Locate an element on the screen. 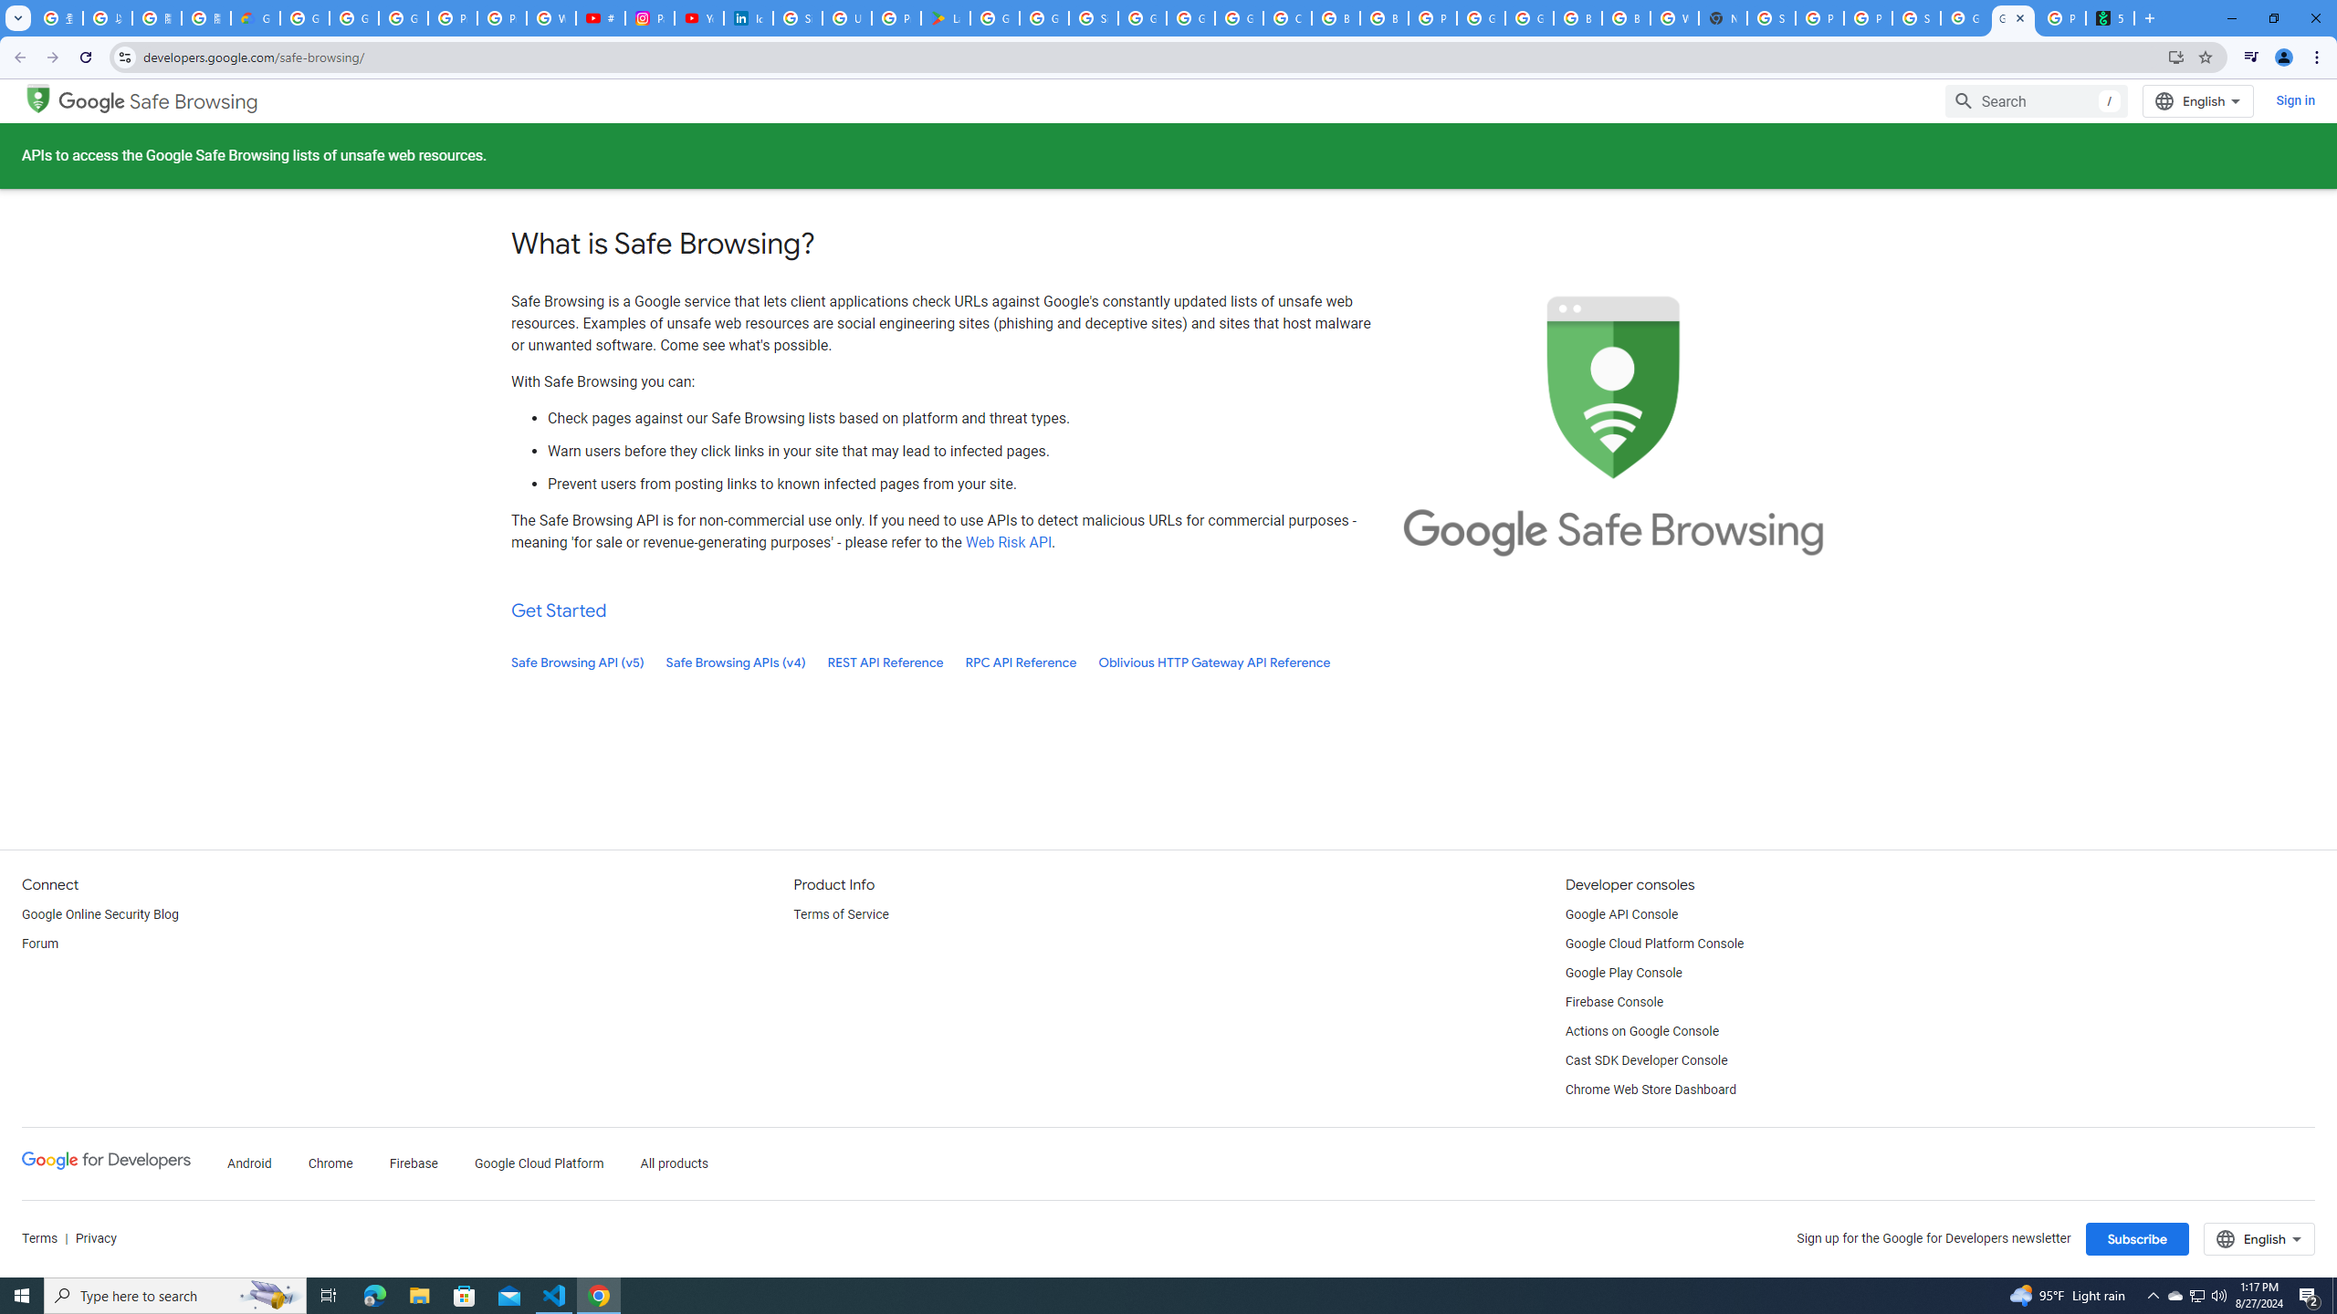 This screenshot has width=2337, height=1314. YouTube Culture & Trends - On The Rise: Handcam Videos is located at coordinates (698, 18).